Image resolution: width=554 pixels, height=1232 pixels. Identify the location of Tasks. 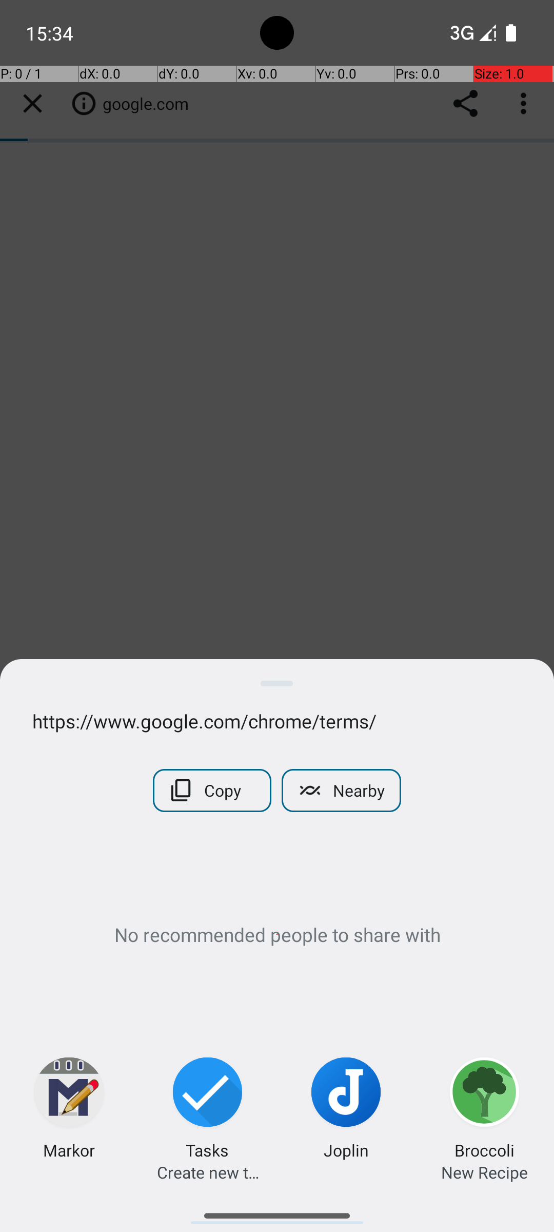
(207, 1150).